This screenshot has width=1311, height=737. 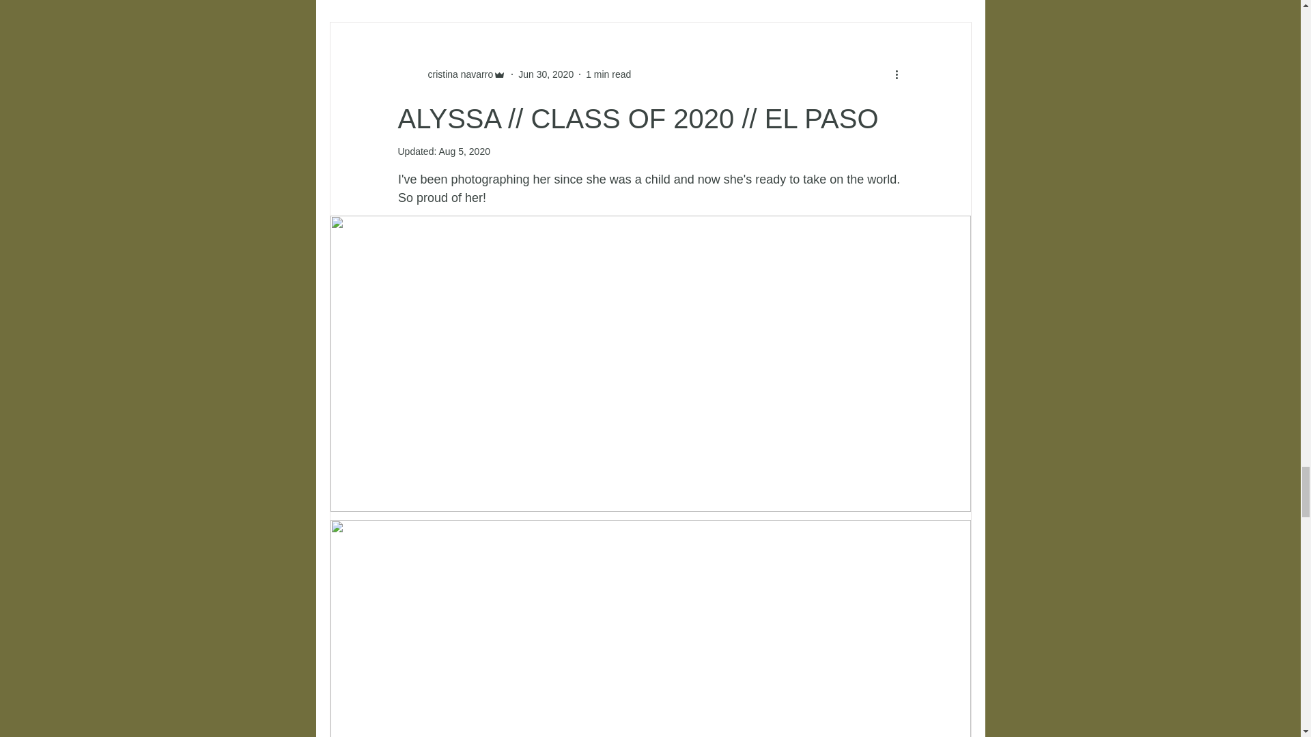 I want to click on cristina navarro, so click(x=451, y=74).